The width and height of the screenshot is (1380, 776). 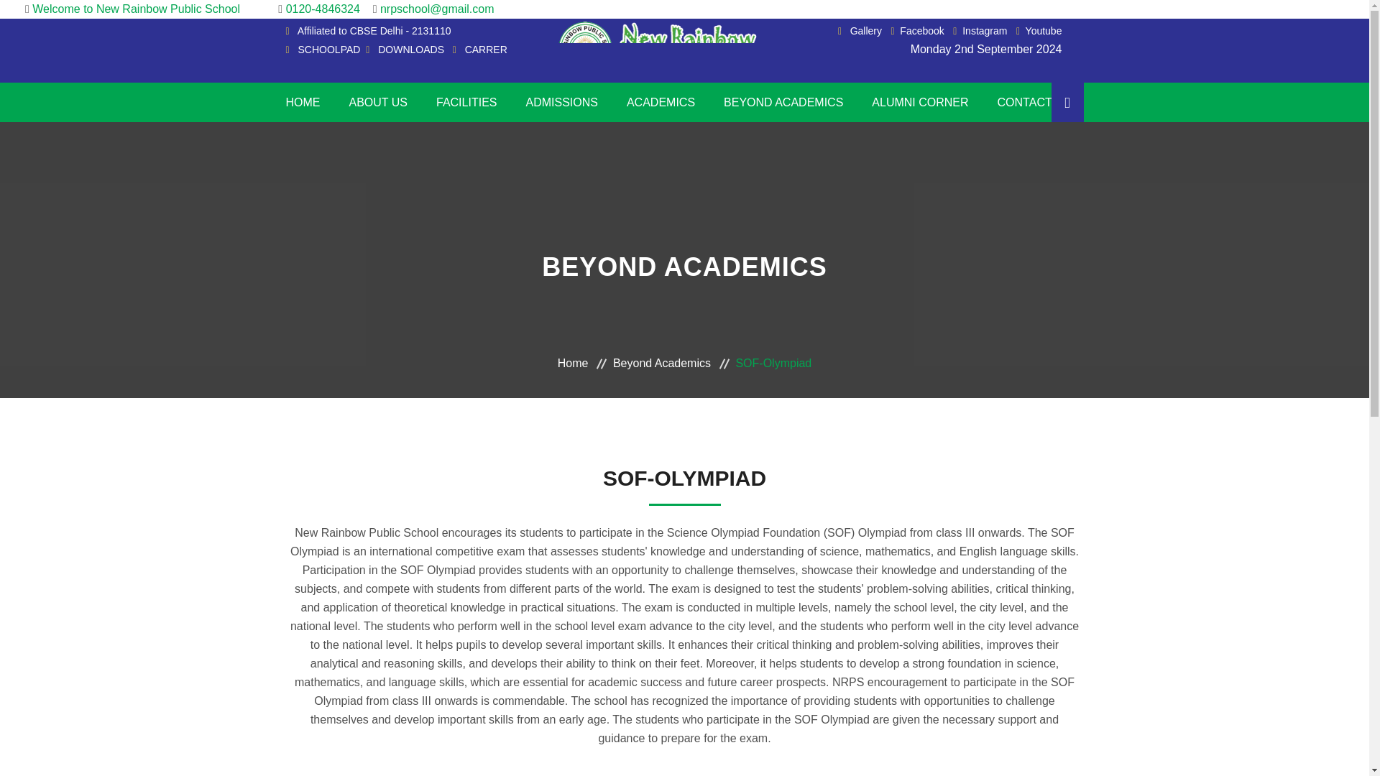 I want to click on   Youtube, so click(x=1039, y=30).